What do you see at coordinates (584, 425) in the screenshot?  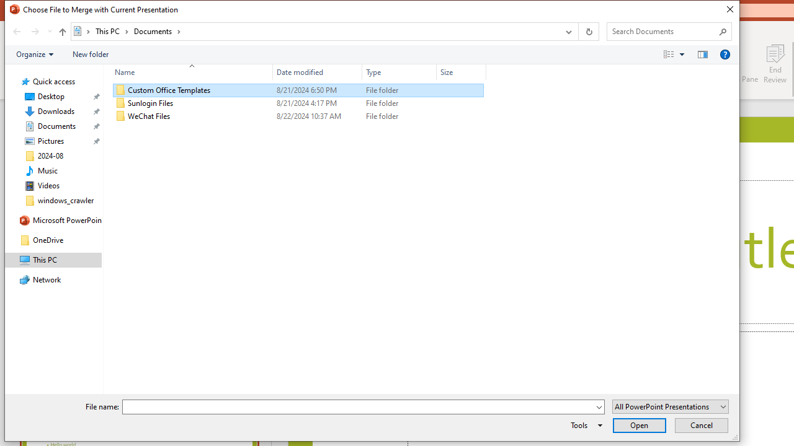 I see `Tools` at bounding box center [584, 425].